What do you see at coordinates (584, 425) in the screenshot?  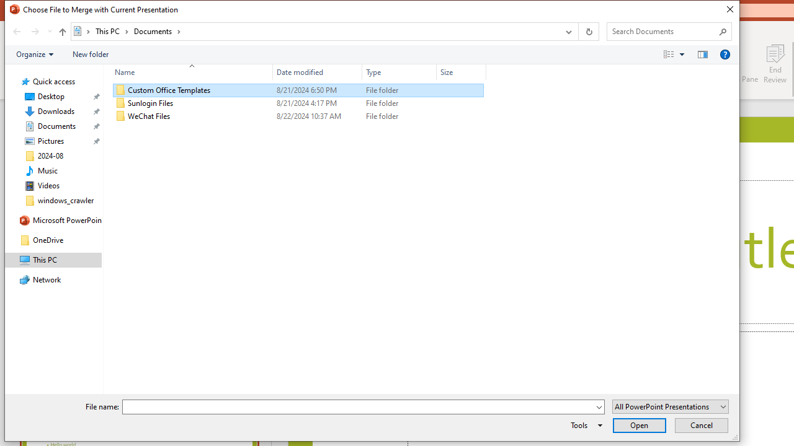 I see `Tools` at bounding box center [584, 425].